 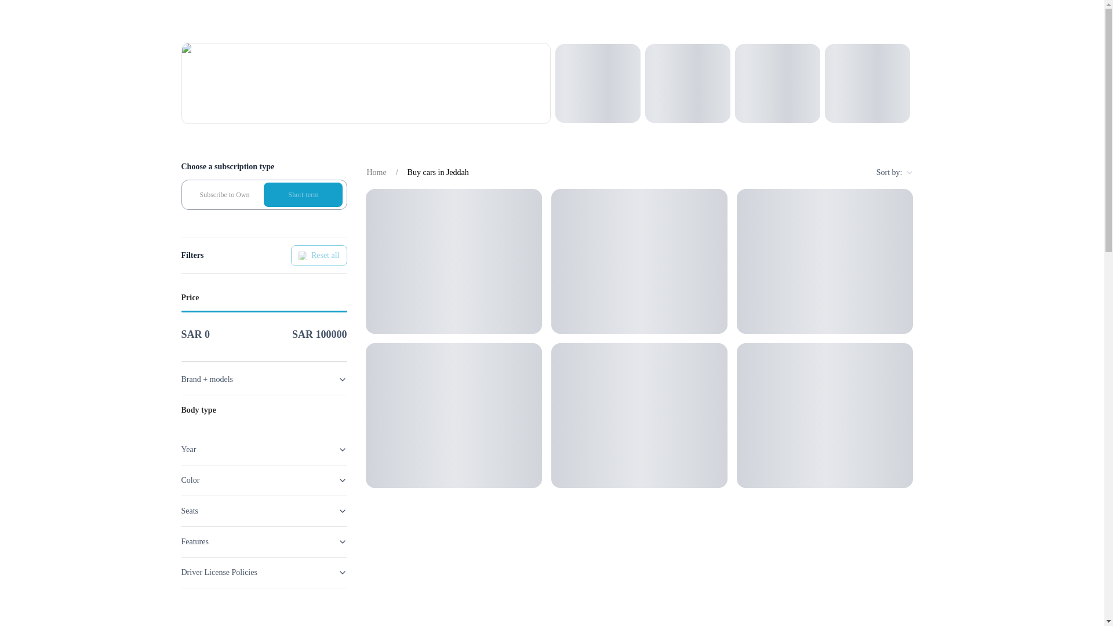 I want to click on Short-term, so click(x=304, y=195).